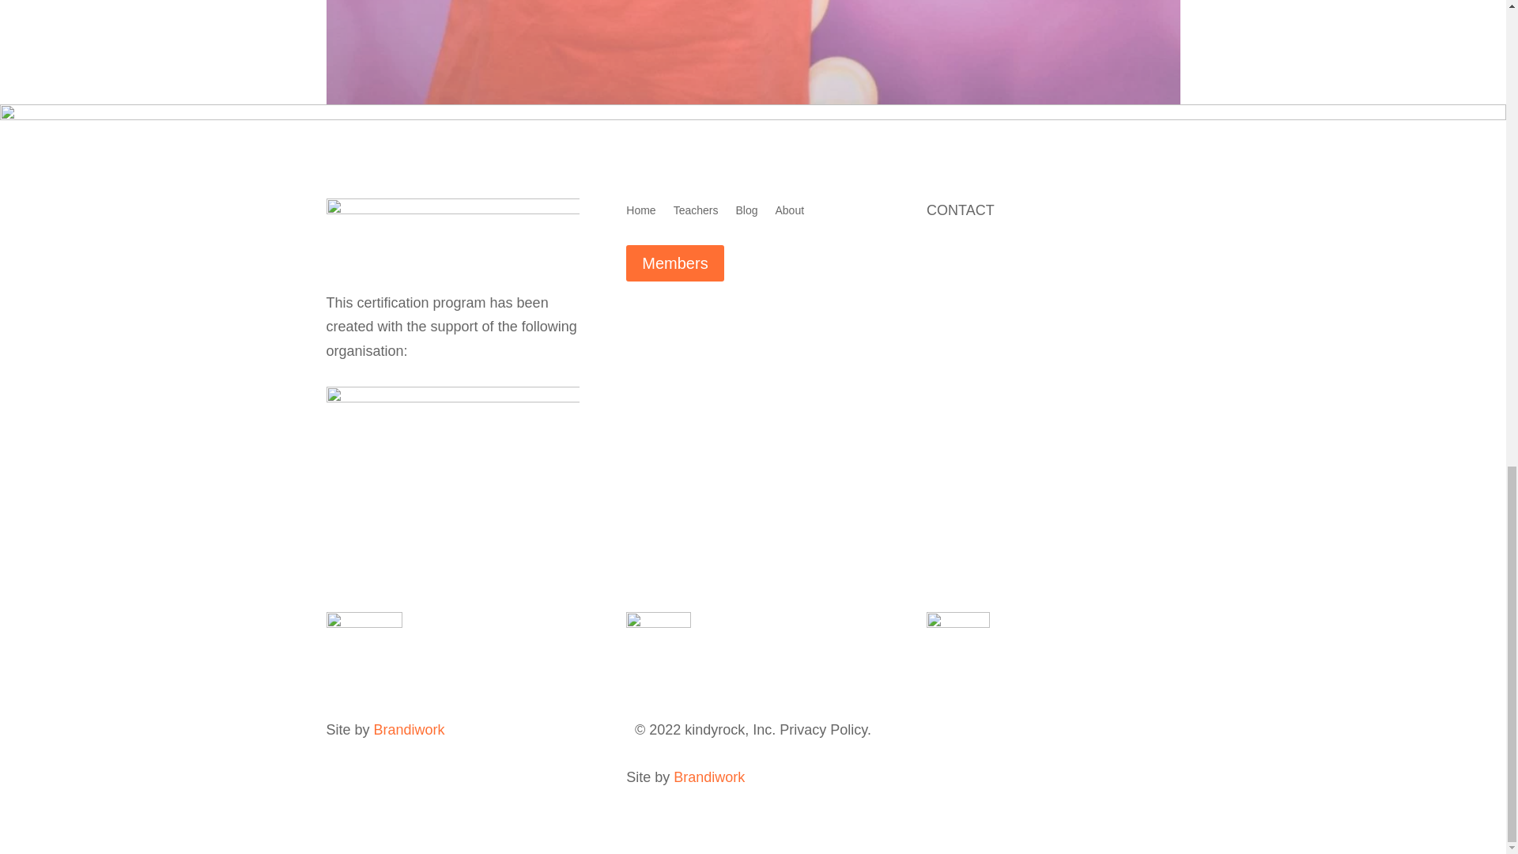  Describe the element at coordinates (452, 435) in the screenshot. I see `new zealand music commission logo` at that location.